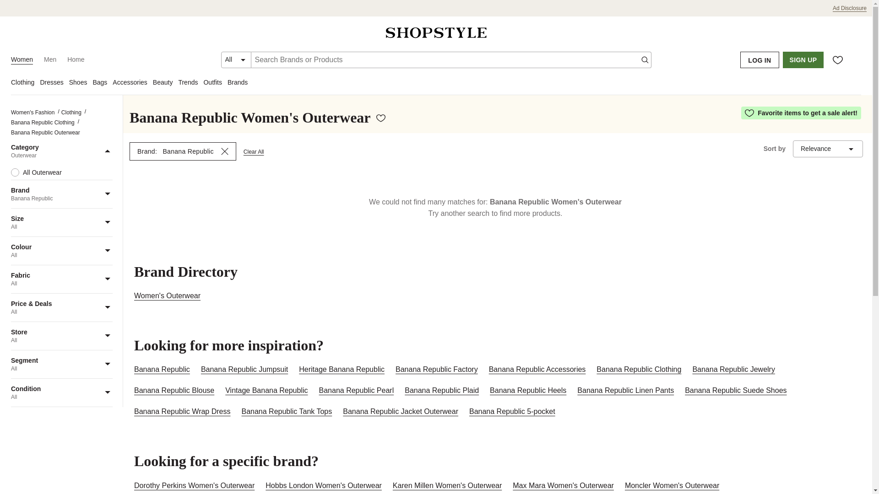  What do you see at coordinates (54, 83) in the screenshot?
I see `Dresses` at bounding box center [54, 83].